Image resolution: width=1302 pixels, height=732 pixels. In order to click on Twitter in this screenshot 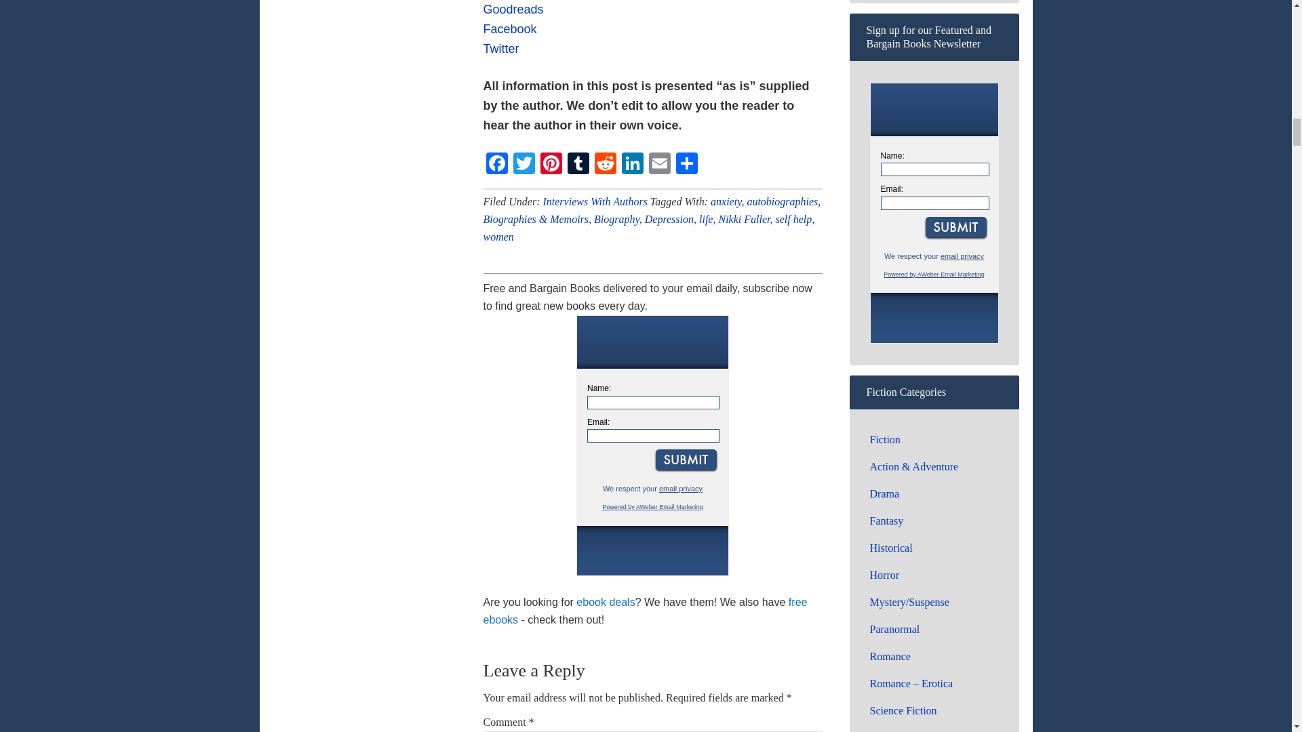, I will do `click(524, 165)`.